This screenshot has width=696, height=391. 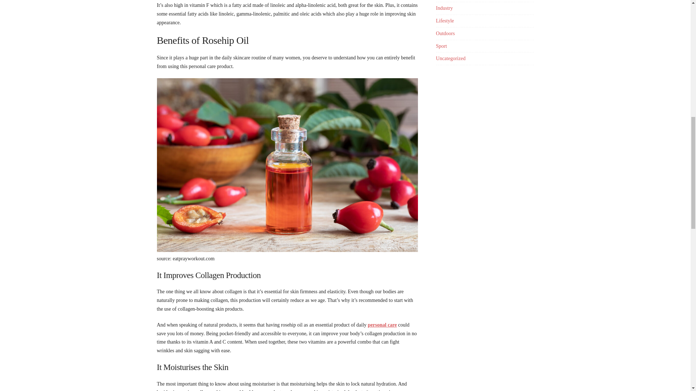 I want to click on Lifestyle, so click(x=445, y=20).